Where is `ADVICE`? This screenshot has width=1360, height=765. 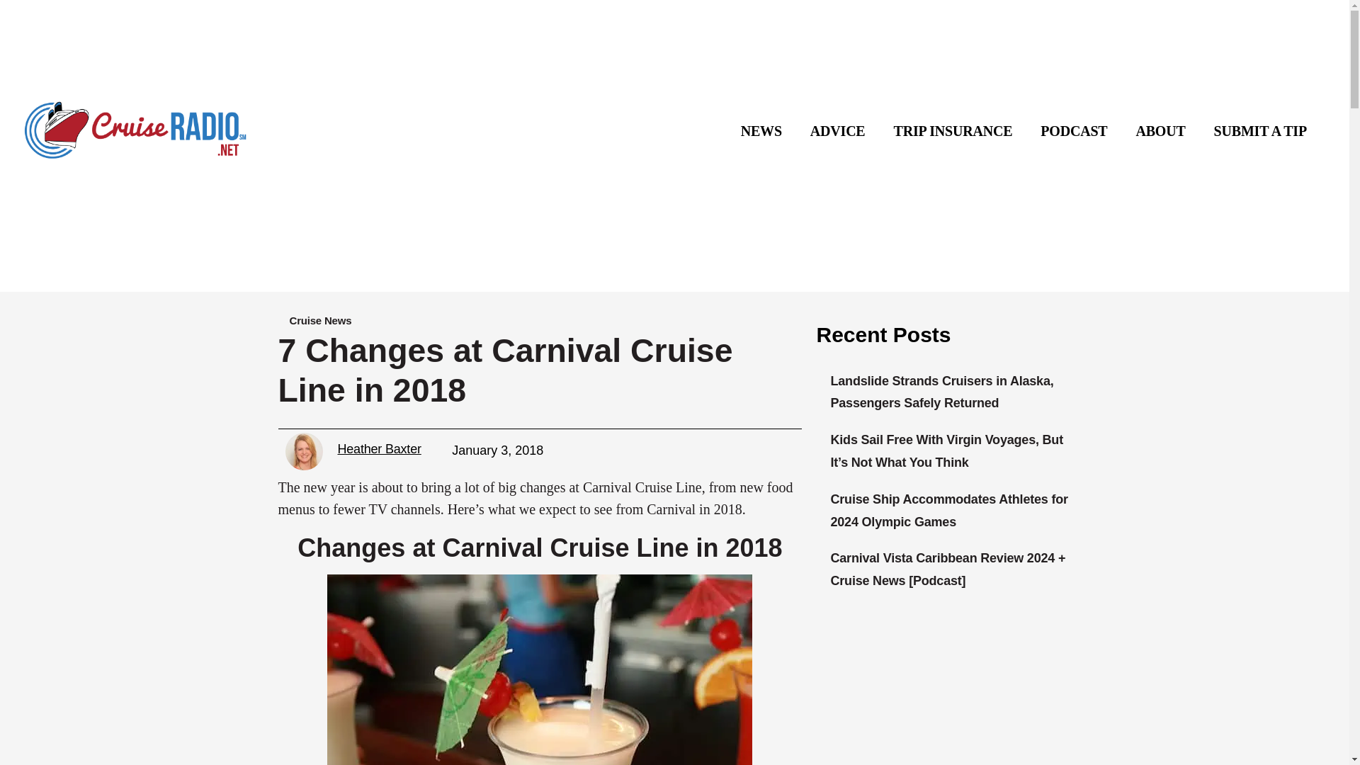
ADVICE is located at coordinates (837, 130).